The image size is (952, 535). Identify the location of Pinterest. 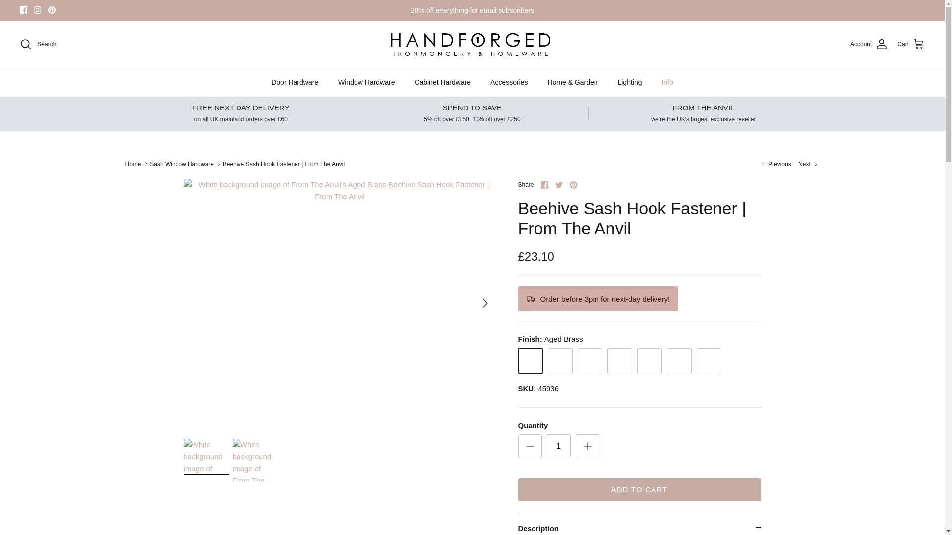
(52, 10).